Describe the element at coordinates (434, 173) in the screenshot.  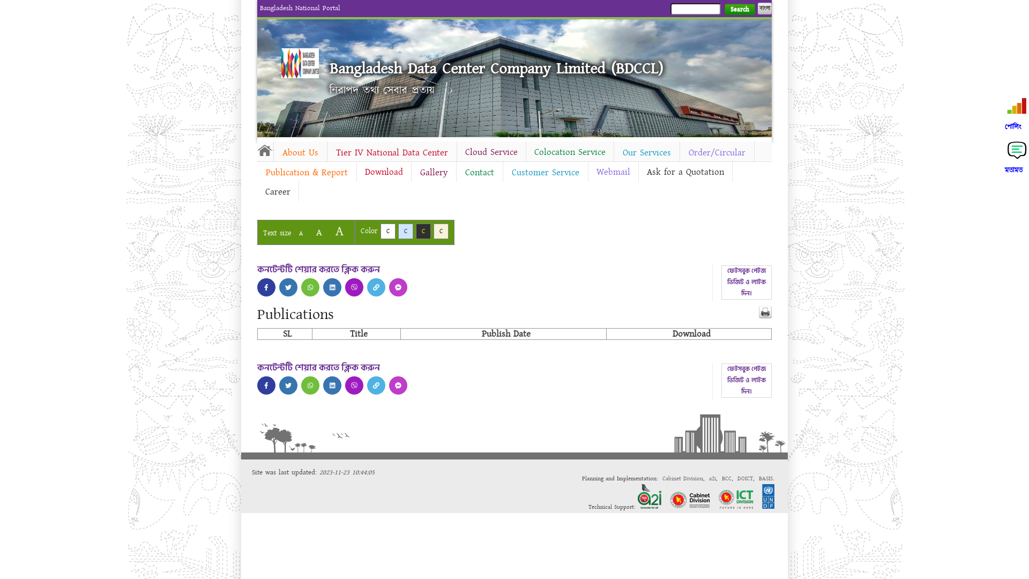
I see `Gallery` at that location.